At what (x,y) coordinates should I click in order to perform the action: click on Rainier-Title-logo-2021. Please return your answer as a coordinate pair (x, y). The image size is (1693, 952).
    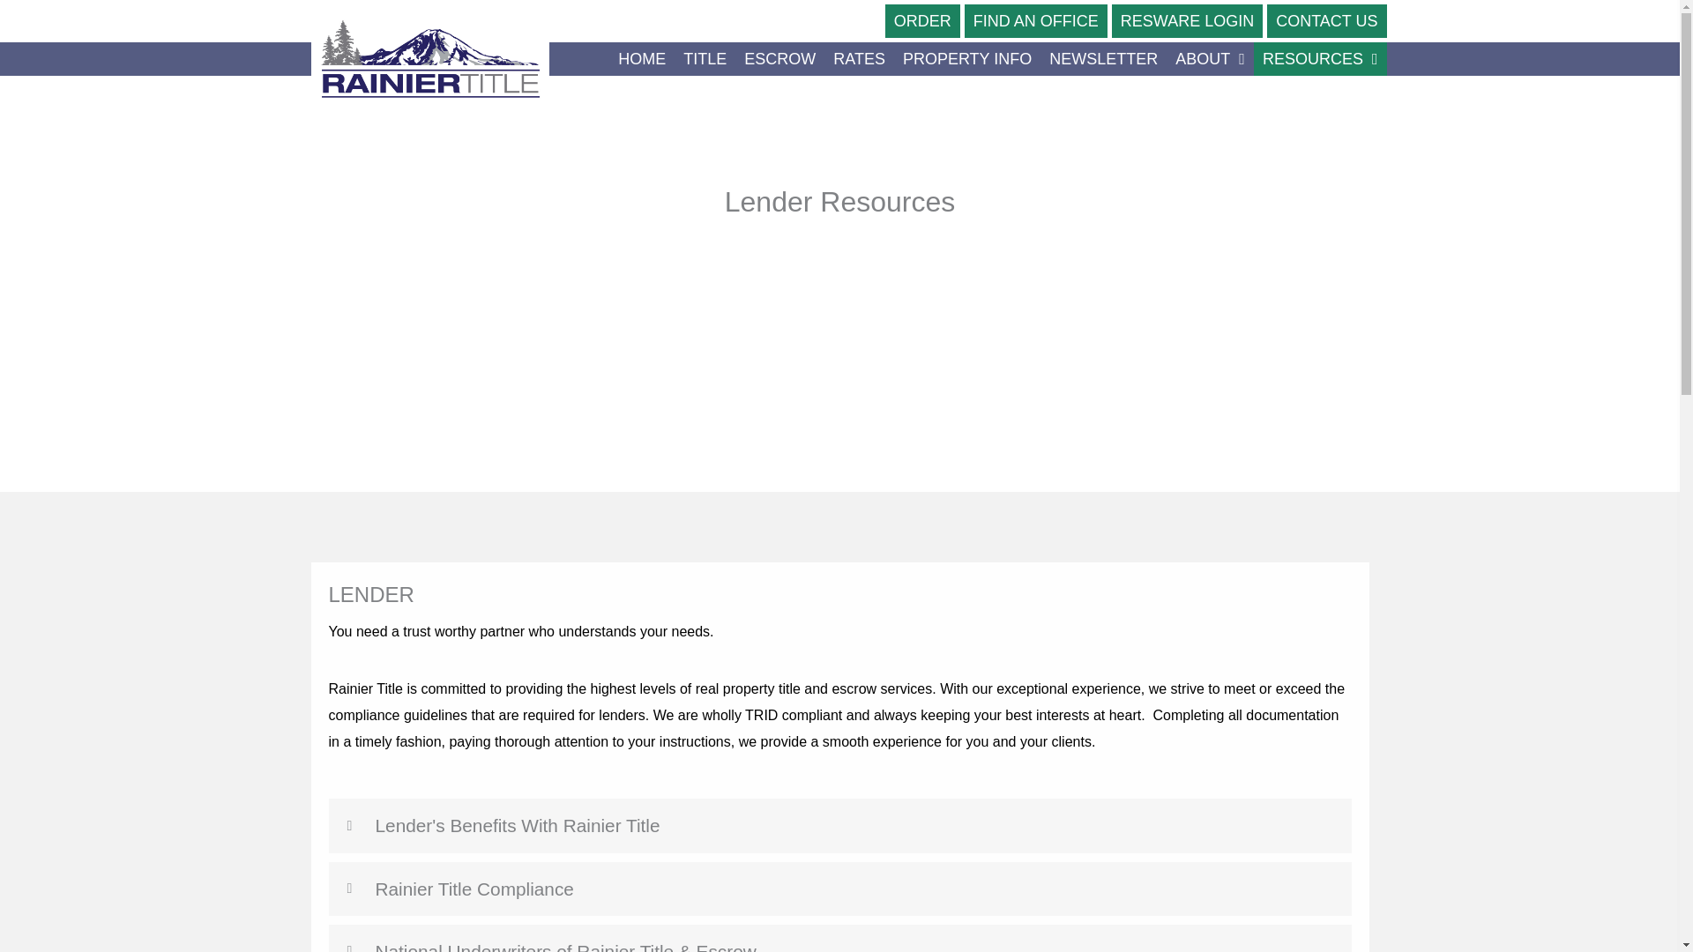
    Looking at the image, I should click on (429, 59).